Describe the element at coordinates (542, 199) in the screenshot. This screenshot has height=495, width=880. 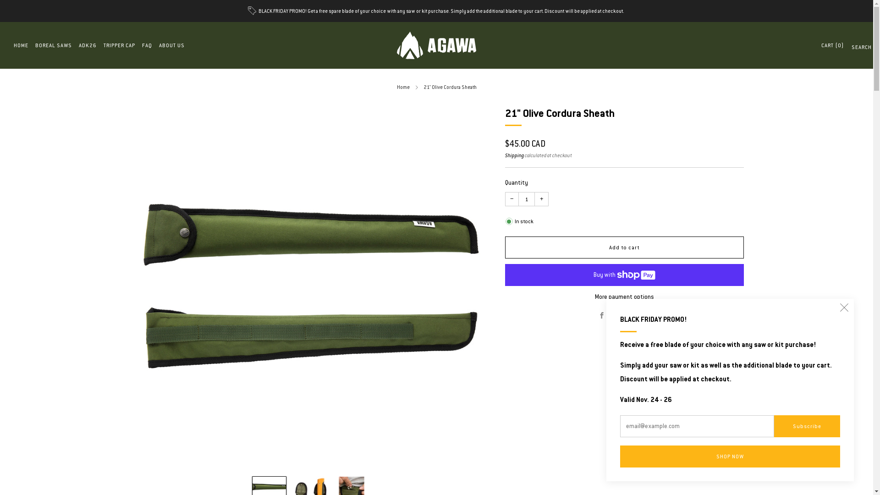
I see `+
Increase item quantity by one` at that location.